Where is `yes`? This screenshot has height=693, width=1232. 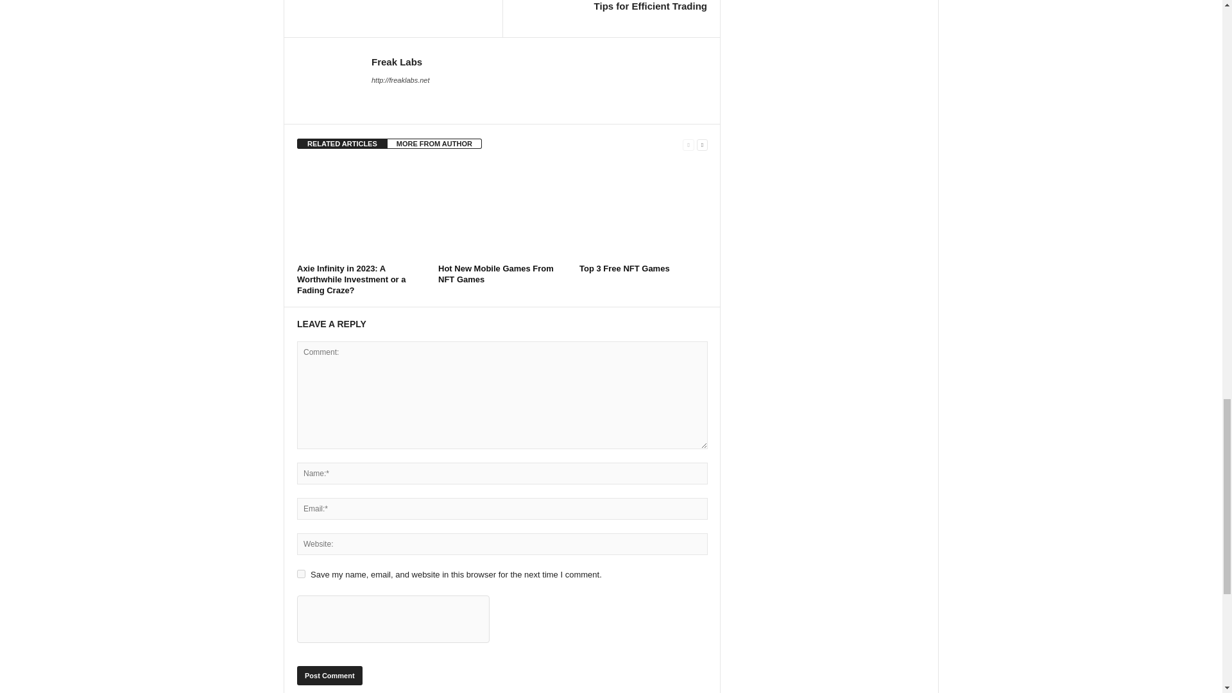
yes is located at coordinates (301, 574).